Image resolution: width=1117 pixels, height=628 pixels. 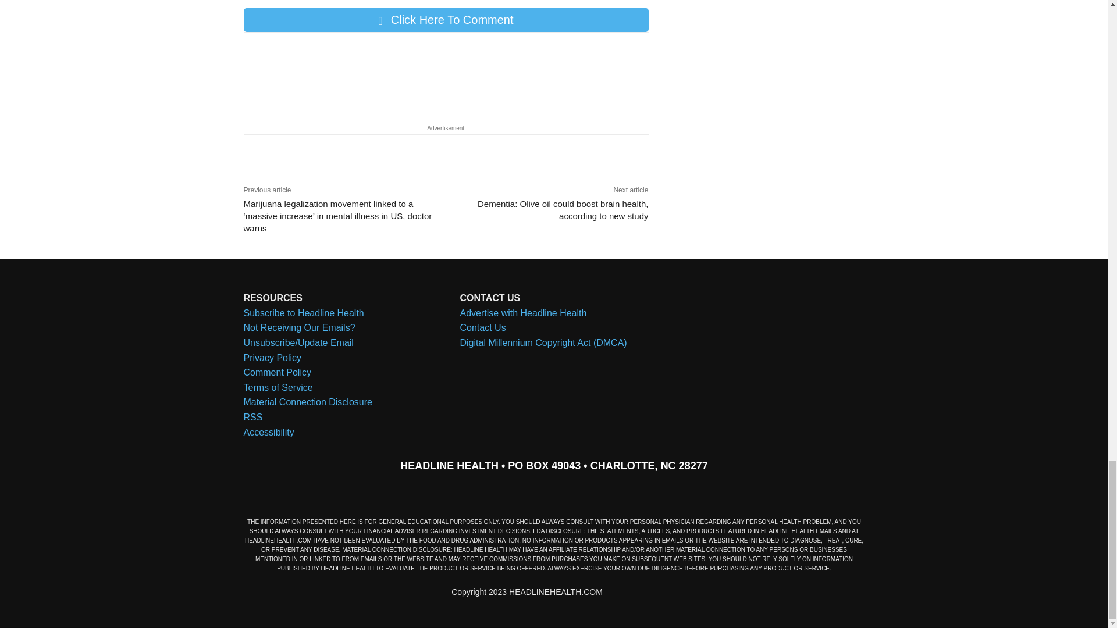 What do you see at coordinates (446, 20) in the screenshot?
I see `Click Here To Comment` at bounding box center [446, 20].